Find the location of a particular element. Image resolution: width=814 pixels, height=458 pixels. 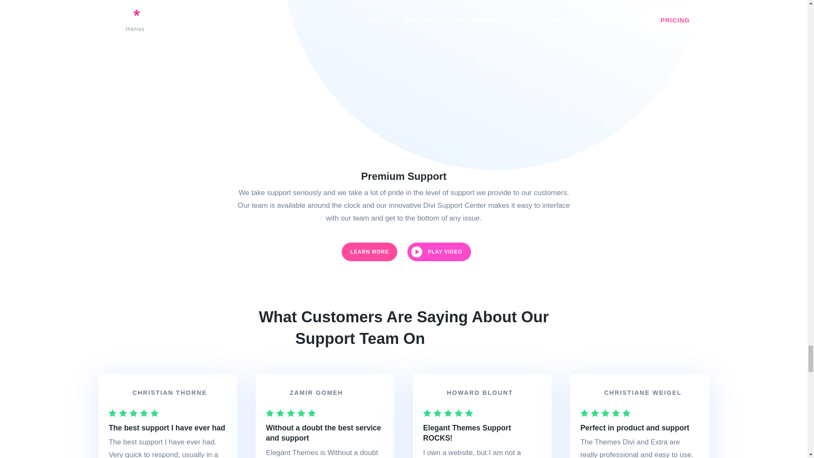

Review Rating is located at coordinates (291, 413).